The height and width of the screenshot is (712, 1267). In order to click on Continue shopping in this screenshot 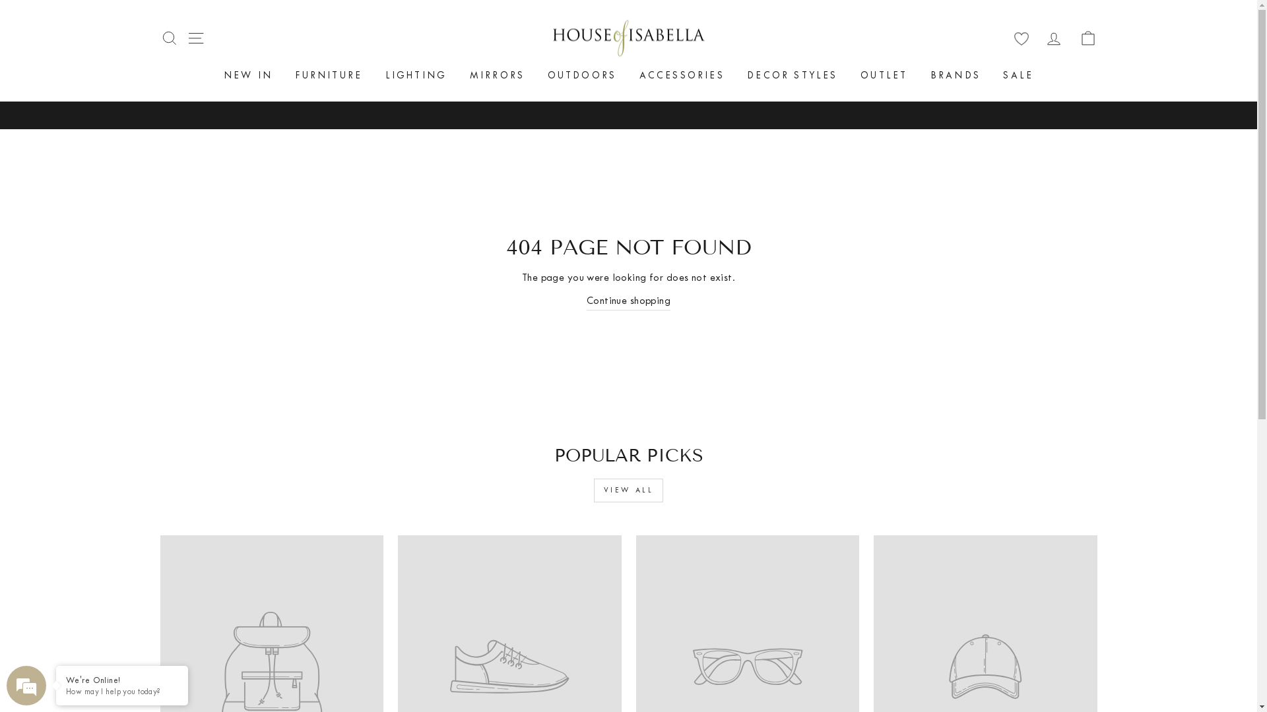, I will do `click(628, 302)`.